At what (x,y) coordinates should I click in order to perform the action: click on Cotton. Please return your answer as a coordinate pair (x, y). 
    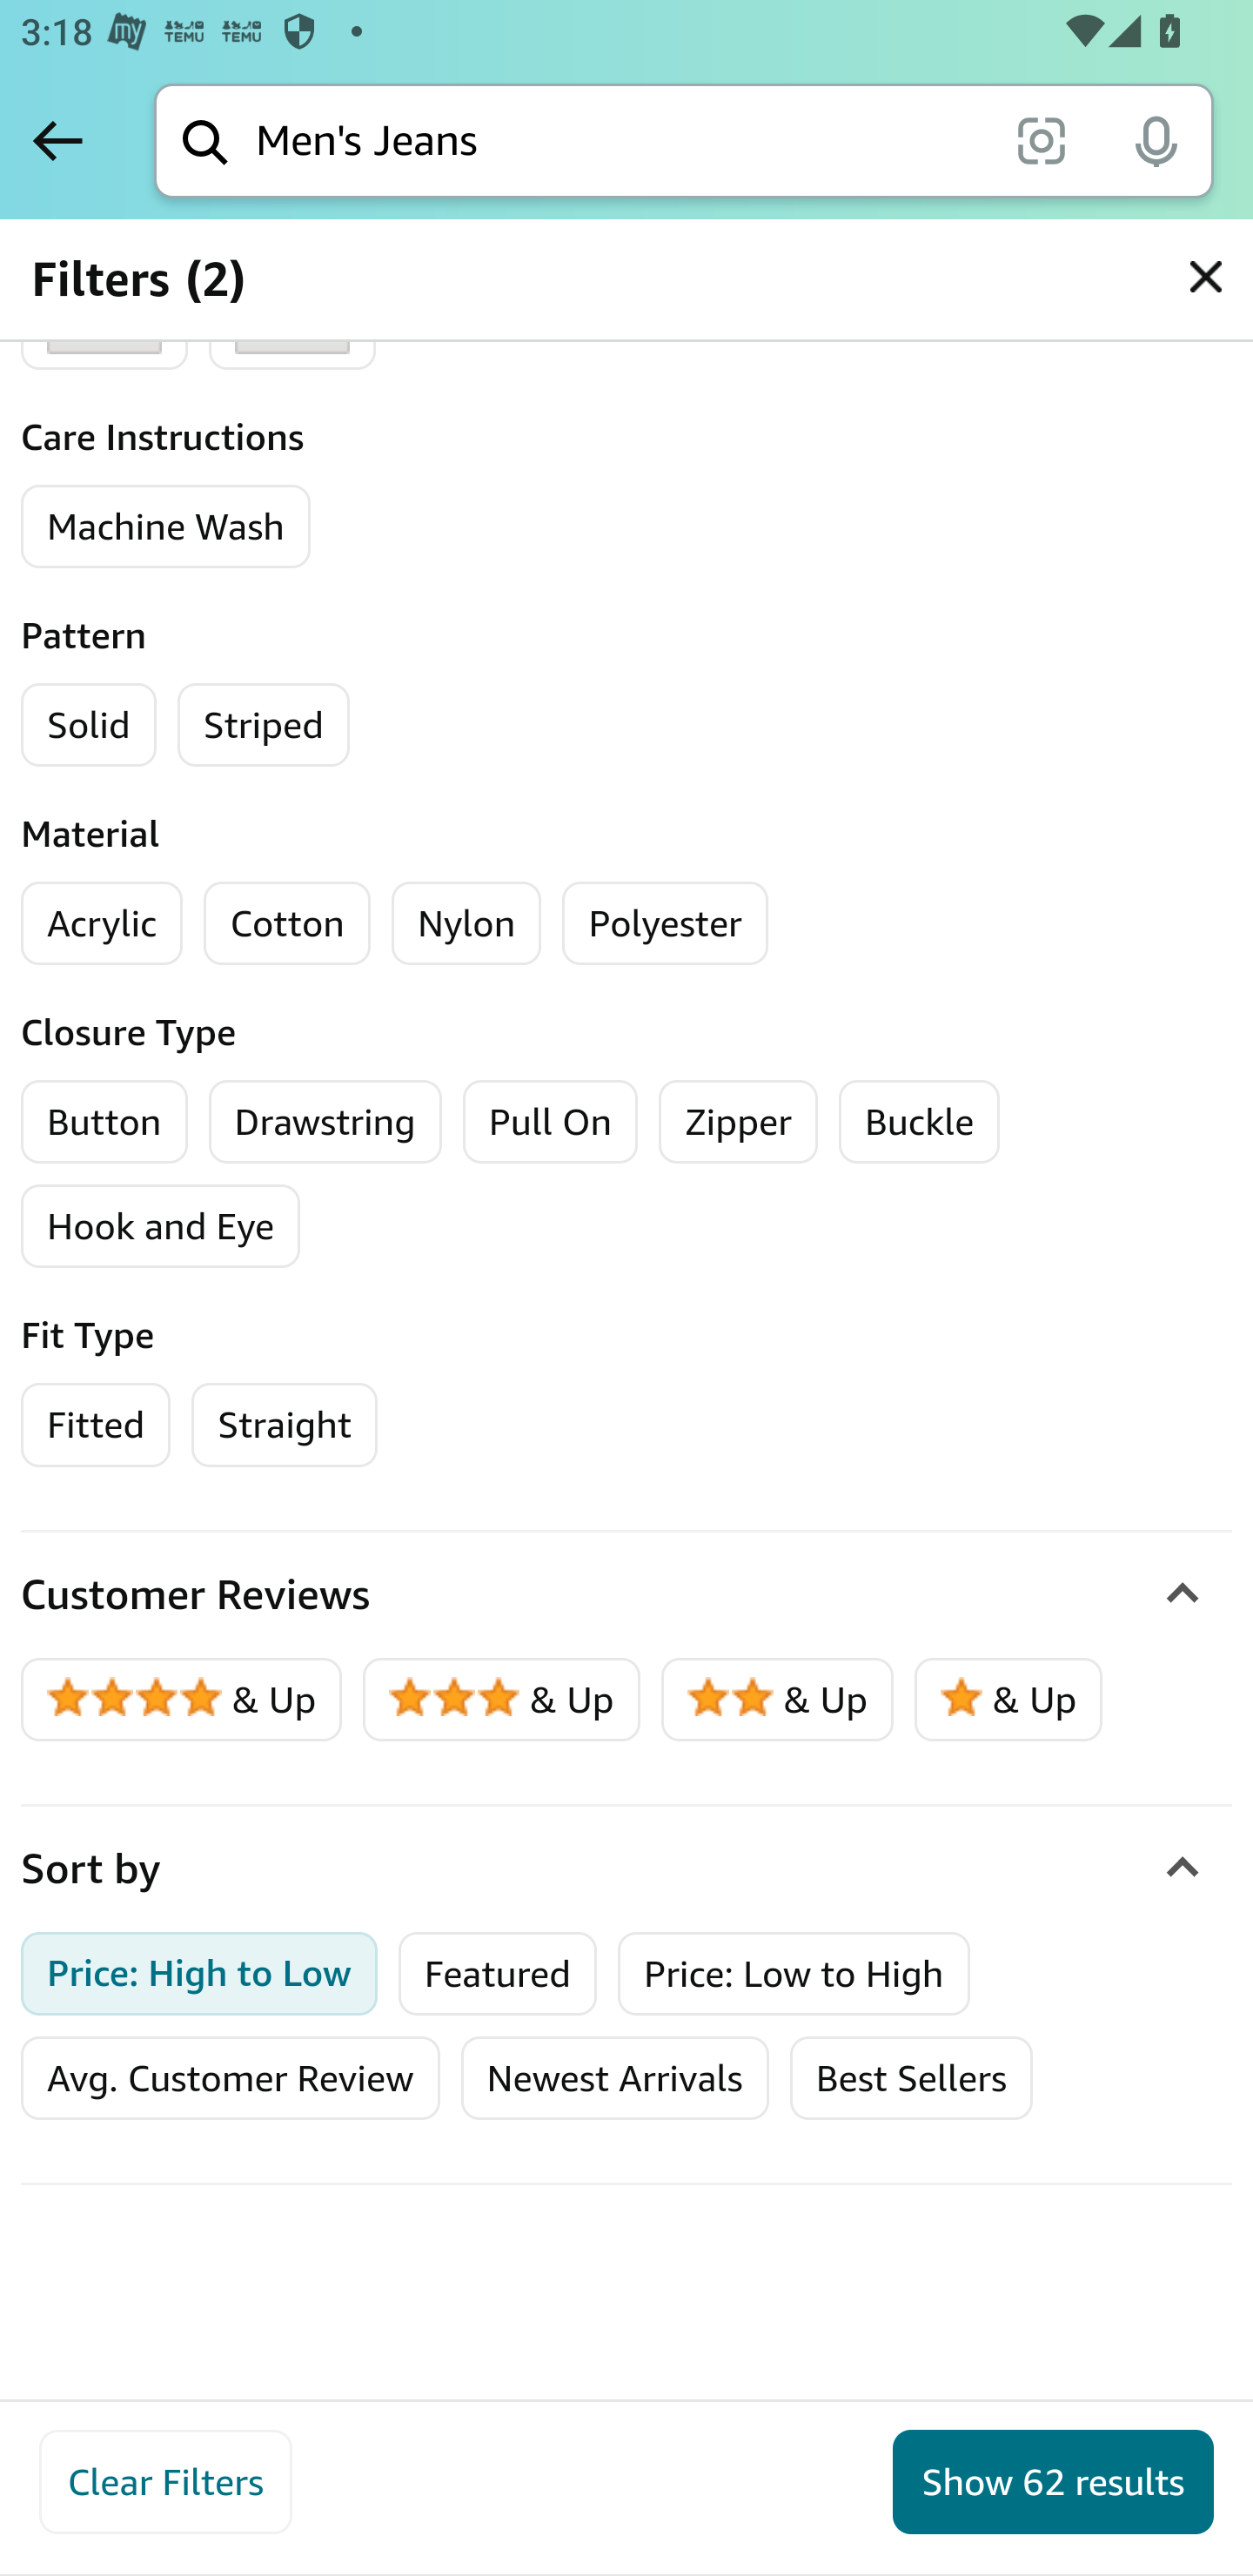
    Looking at the image, I should click on (287, 923).